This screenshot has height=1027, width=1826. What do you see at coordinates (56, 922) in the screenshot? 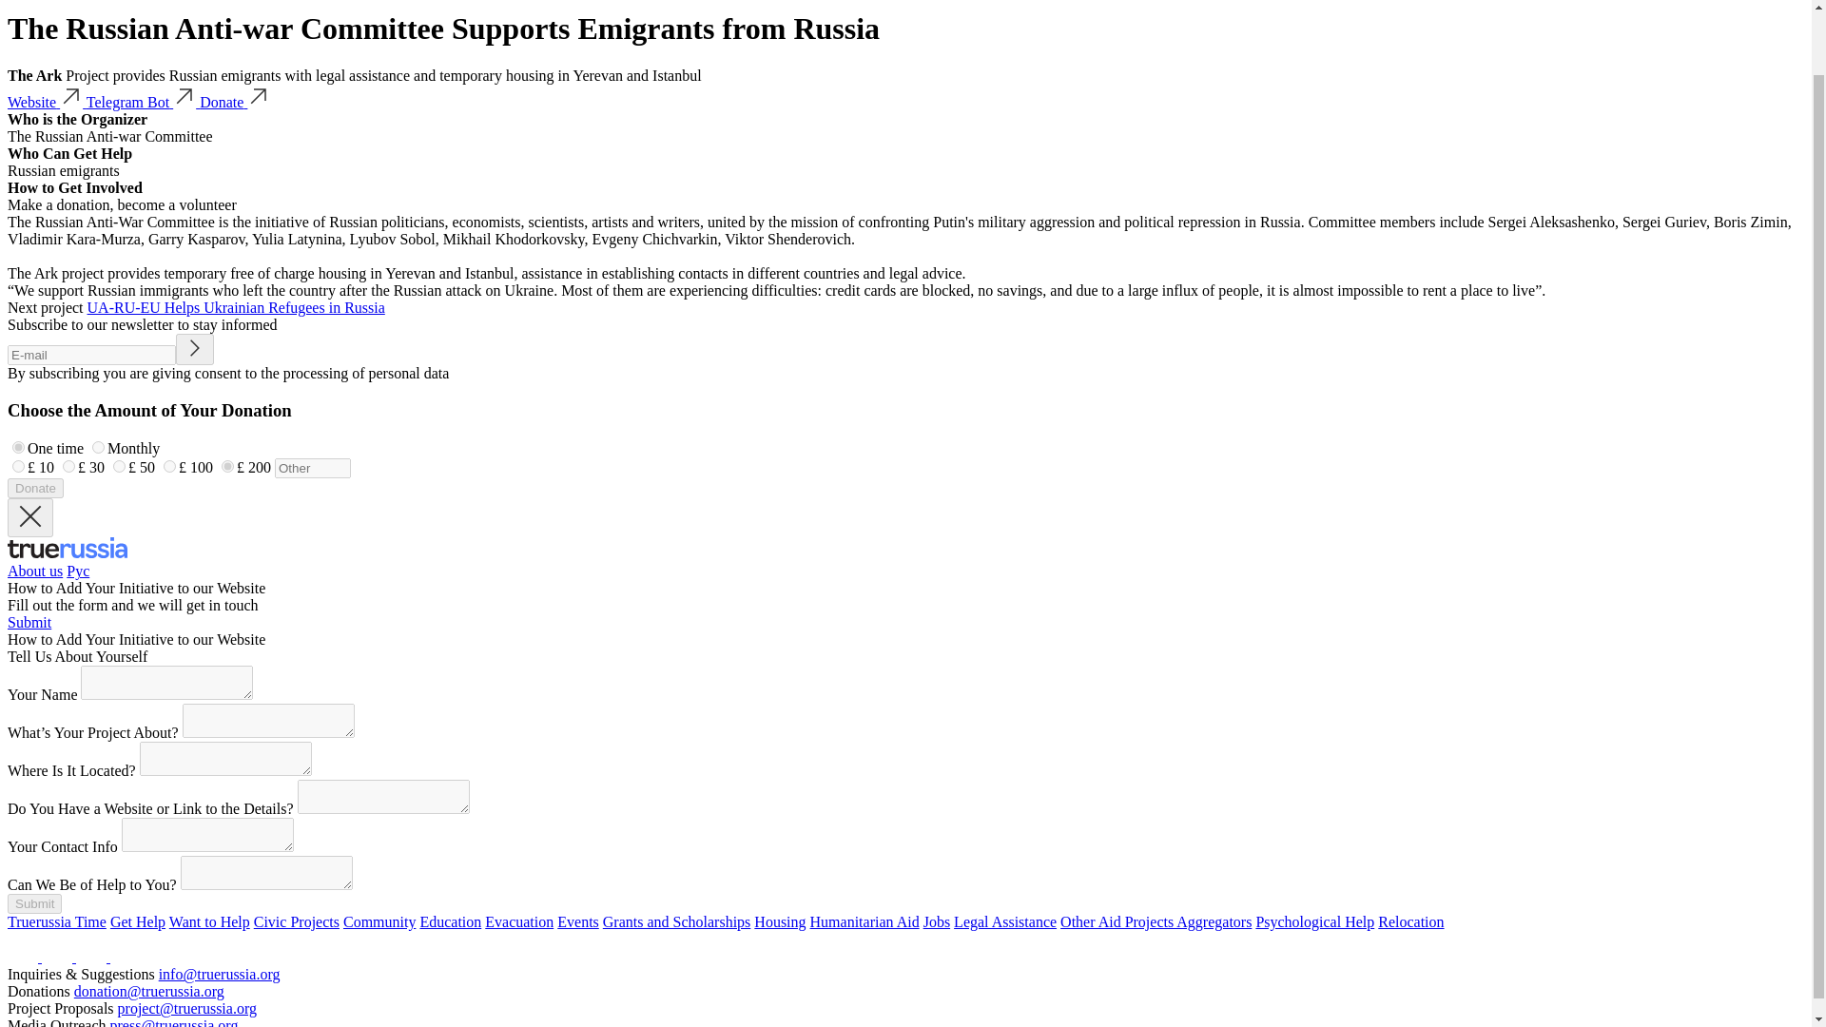
I see `Truerussia Time` at bounding box center [56, 922].